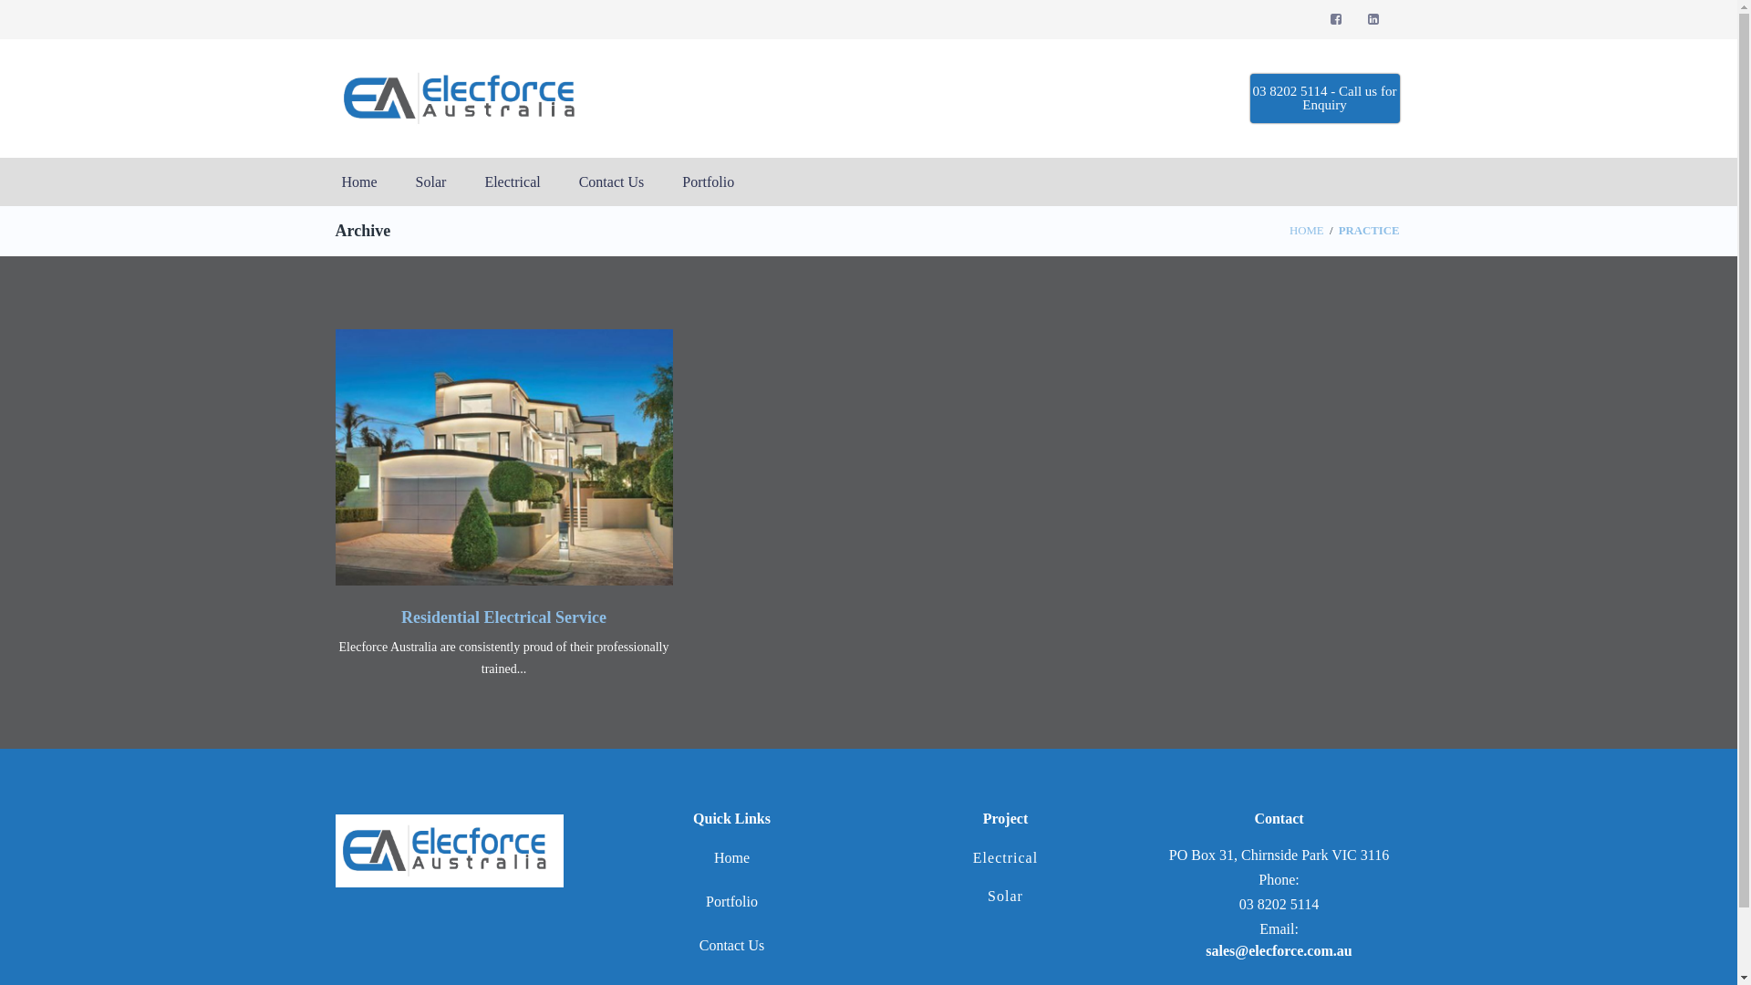  What do you see at coordinates (612, 182) in the screenshot?
I see `Contact Us` at bounding box center [612, 182].